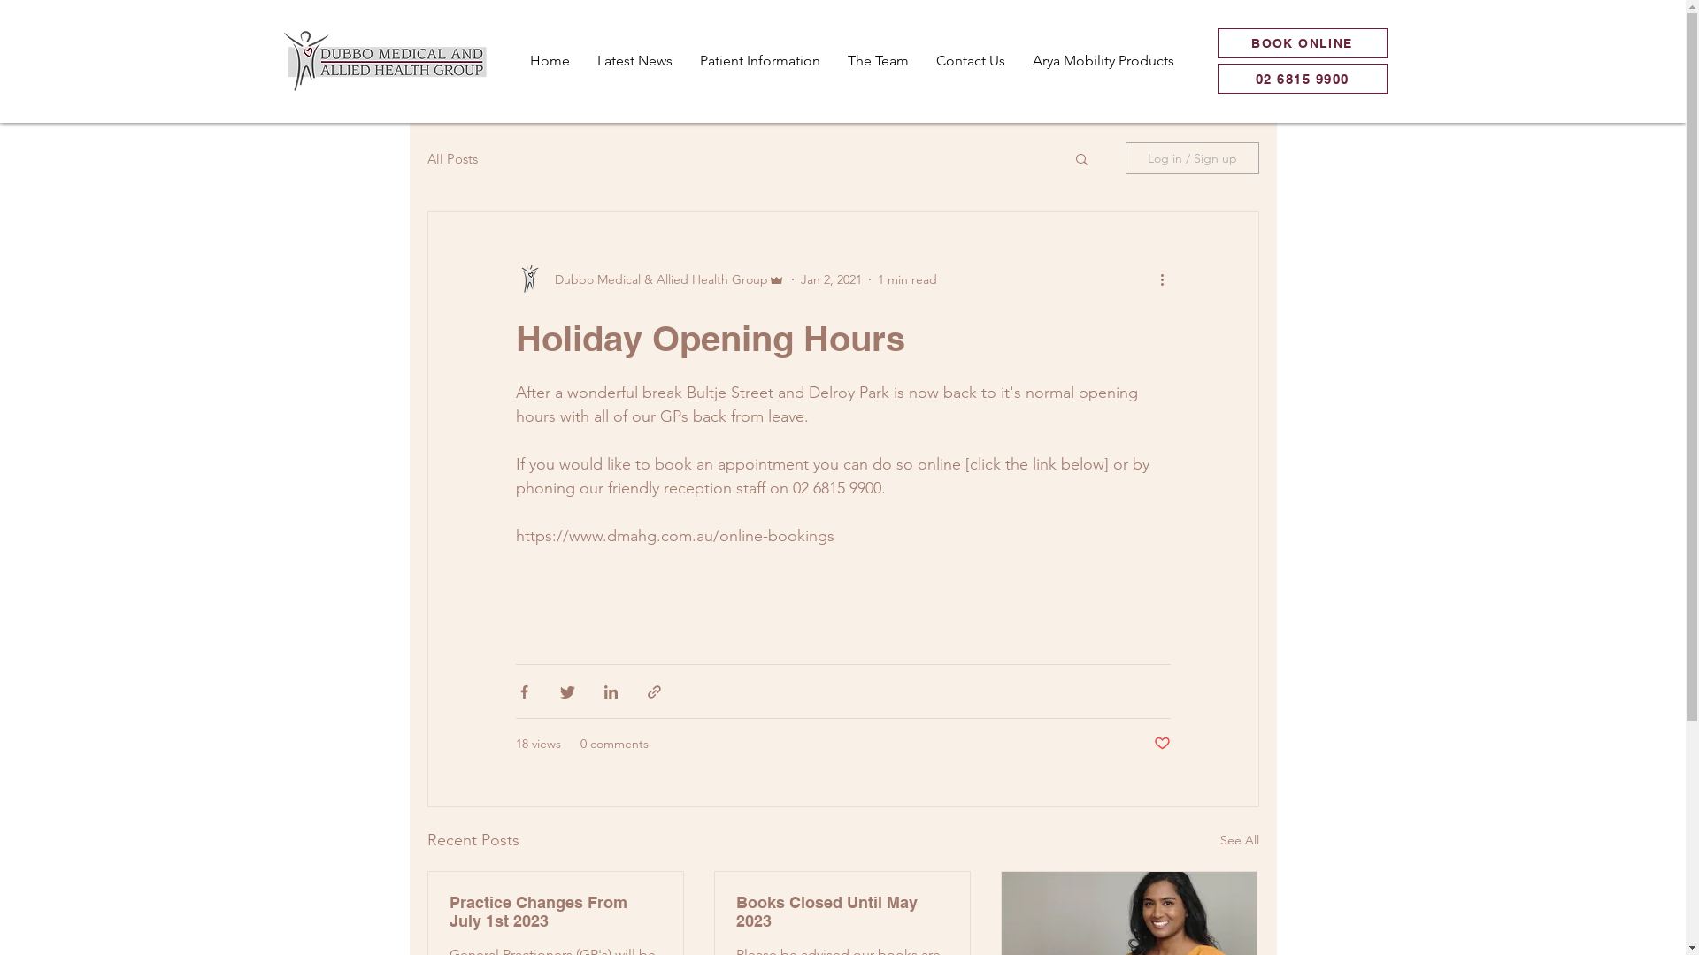 This screenshot has height=955, width=1699. I want to click on Patient Information, so click(759, 61).